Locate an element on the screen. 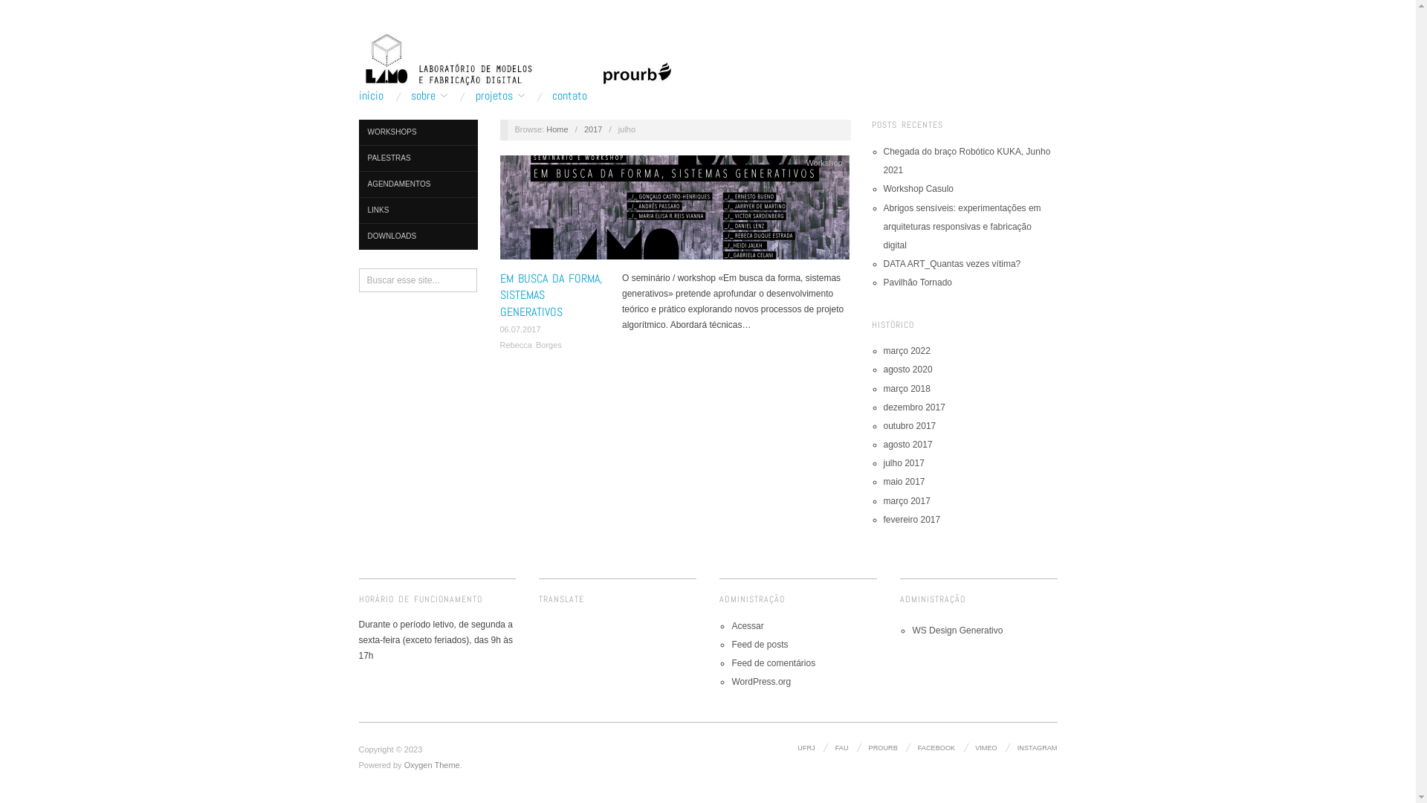 Image resolution: width=1427 pixels, height=803 pixels. projetos is located at coordinates (500, 96).